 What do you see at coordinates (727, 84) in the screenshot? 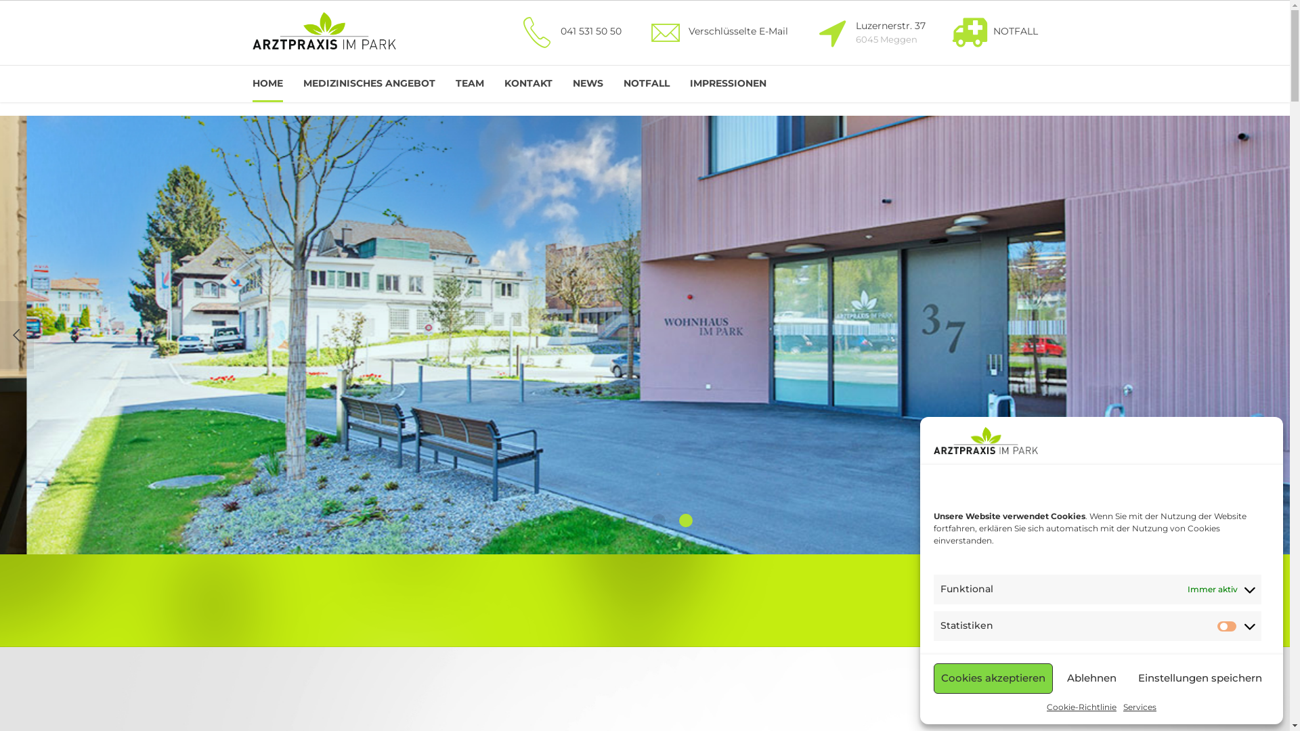
I see `IMPRESSIONEN` at bounding box center [727, 84].